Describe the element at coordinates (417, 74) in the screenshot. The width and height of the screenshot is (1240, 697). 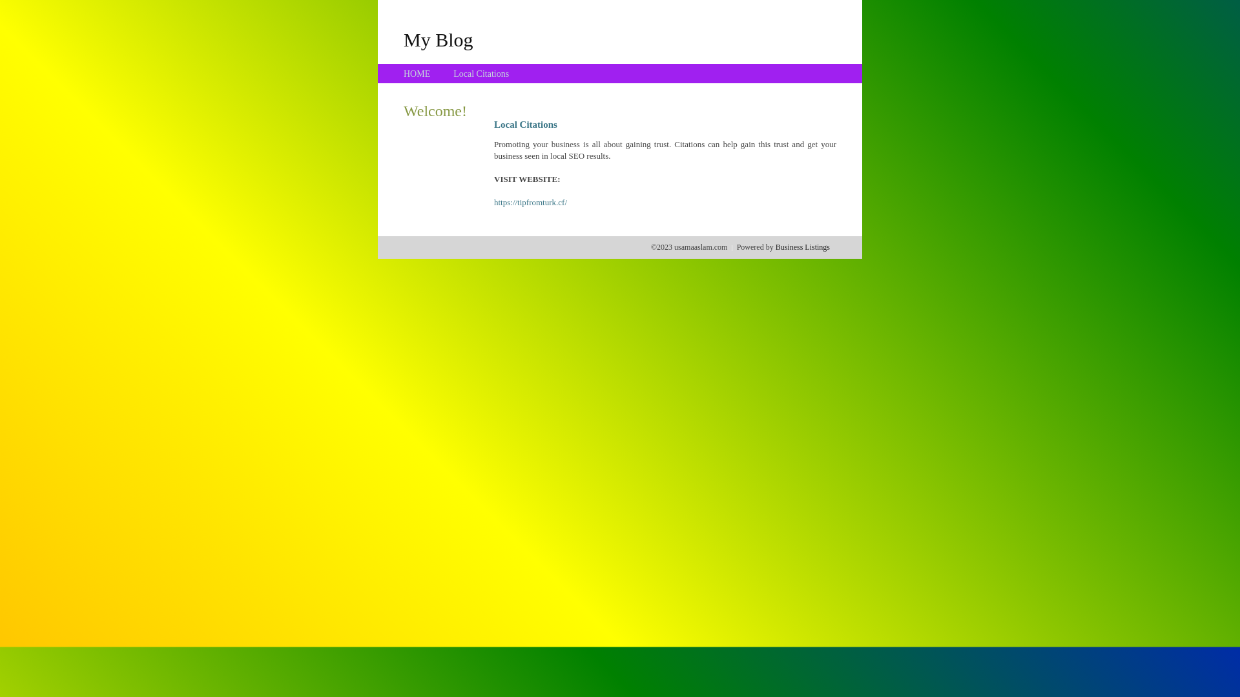
I see `HOME` at that location.